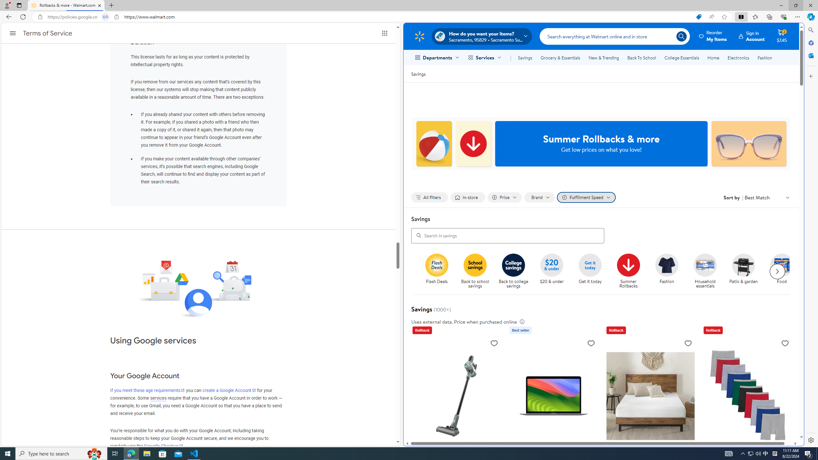 The image size is (818, 460). I want to click on Close Search pane, so click(810, 30).